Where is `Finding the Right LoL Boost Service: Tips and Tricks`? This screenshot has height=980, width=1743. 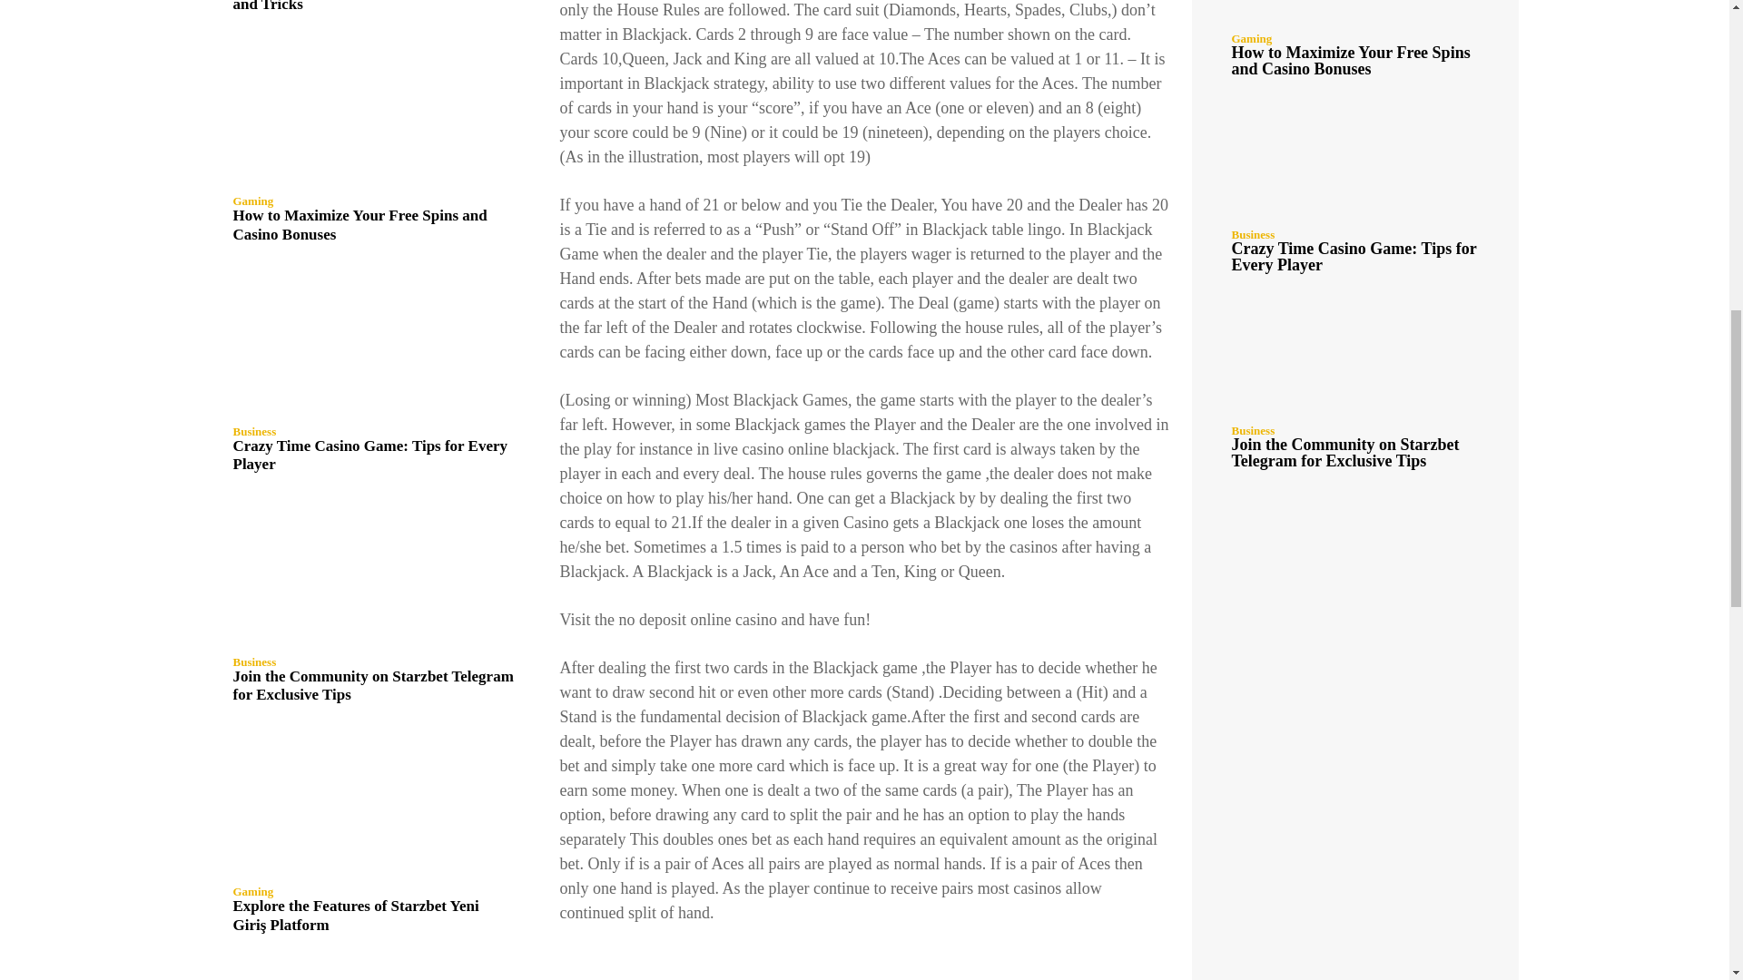
Finding the Right LoL Boost Service: Tips and Tricks is located at coordinates (370, 5).